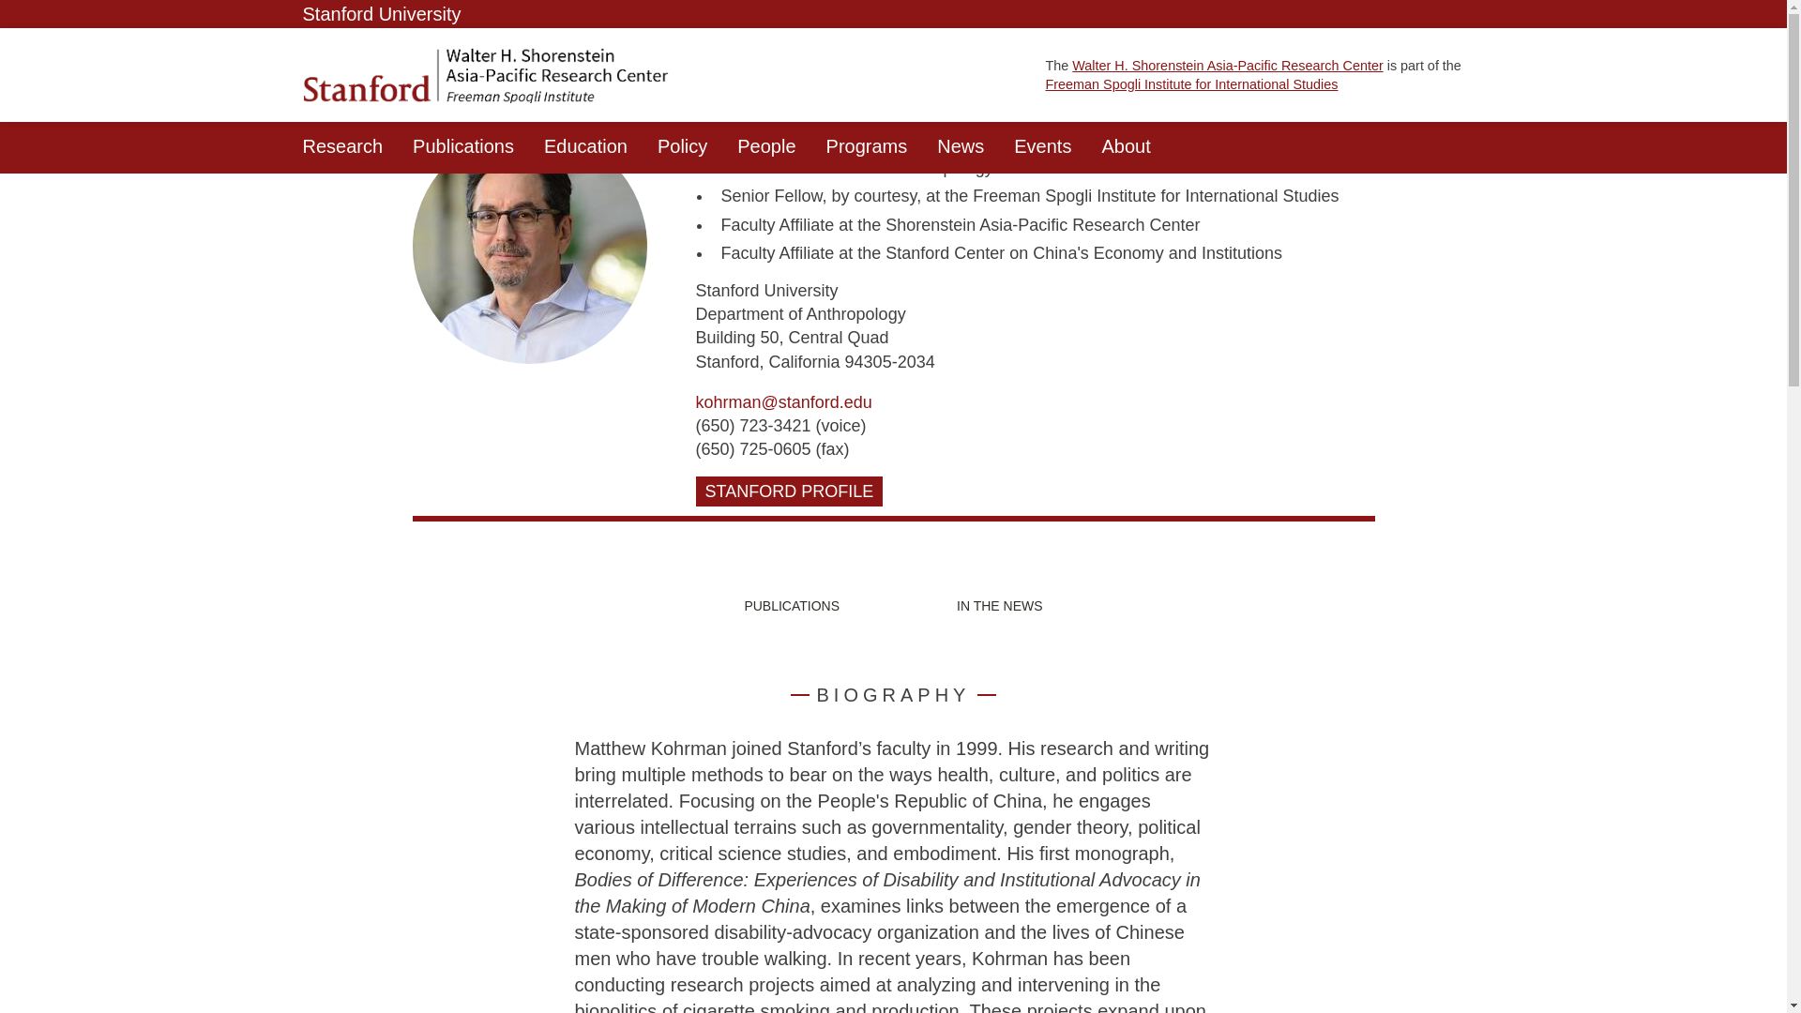 Image resolution: width=1801 pixels, height=1013 pixels. I want to click on Search, so click(1467, 151).